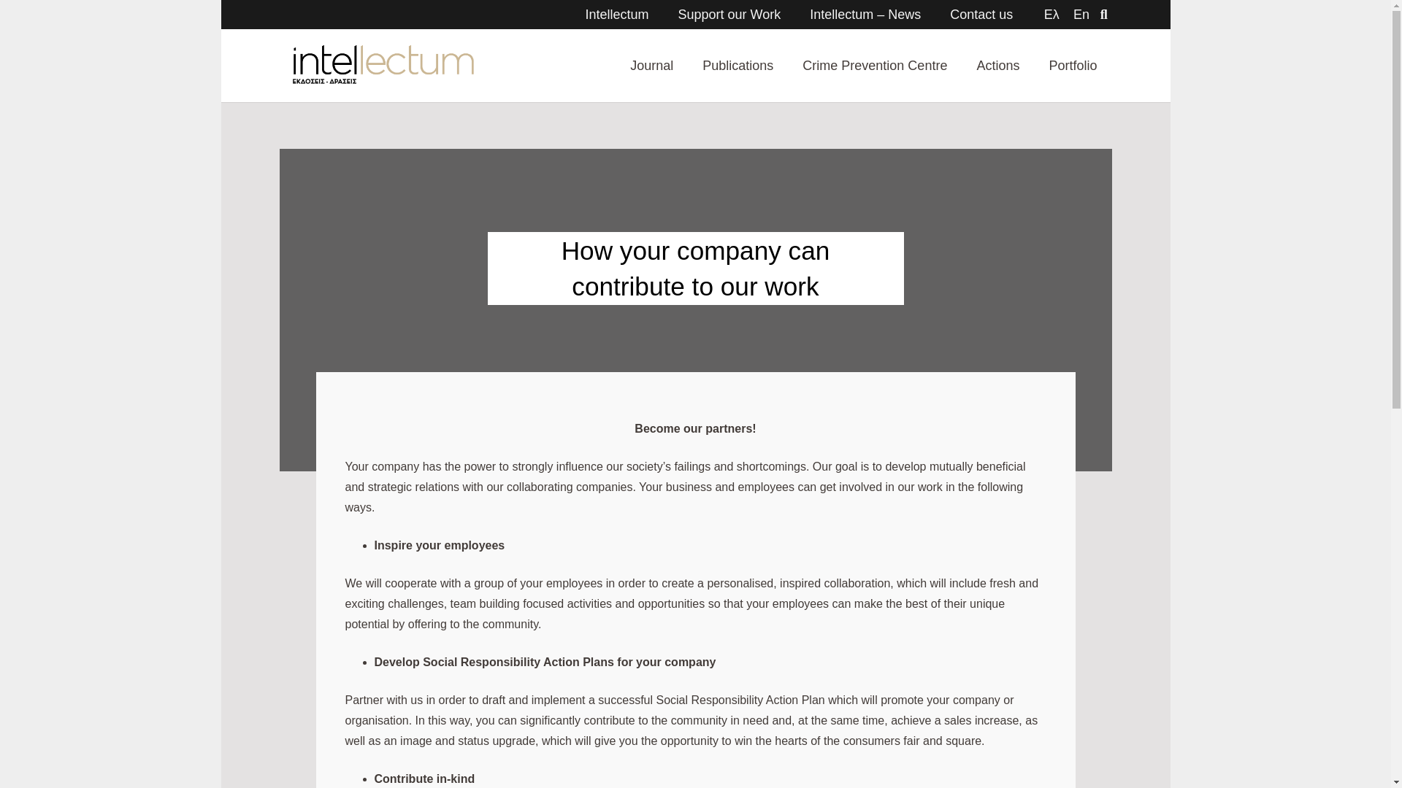  What do you see at coordinates (729, 15) in the screenshot?
I see `Support our Work` at bounding box center [729, 15].